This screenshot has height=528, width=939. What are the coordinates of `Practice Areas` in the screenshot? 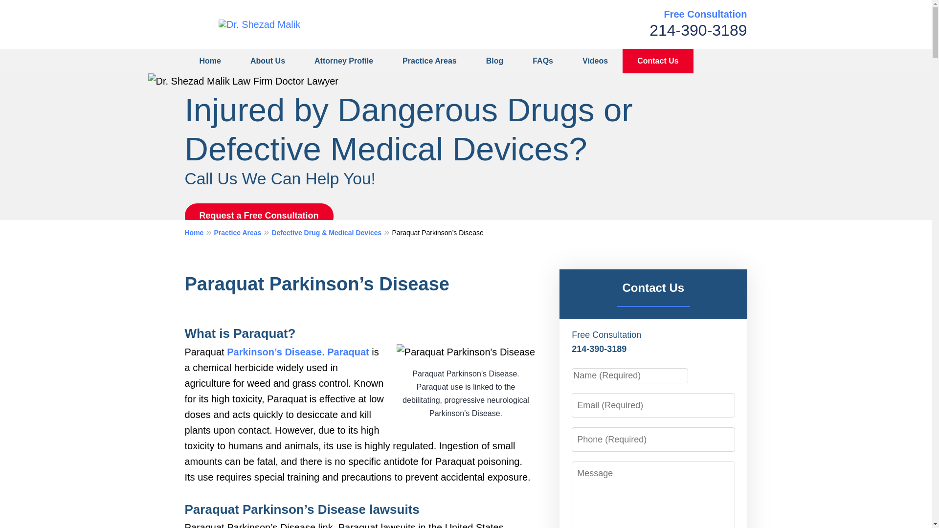 It's located at (243, 232).